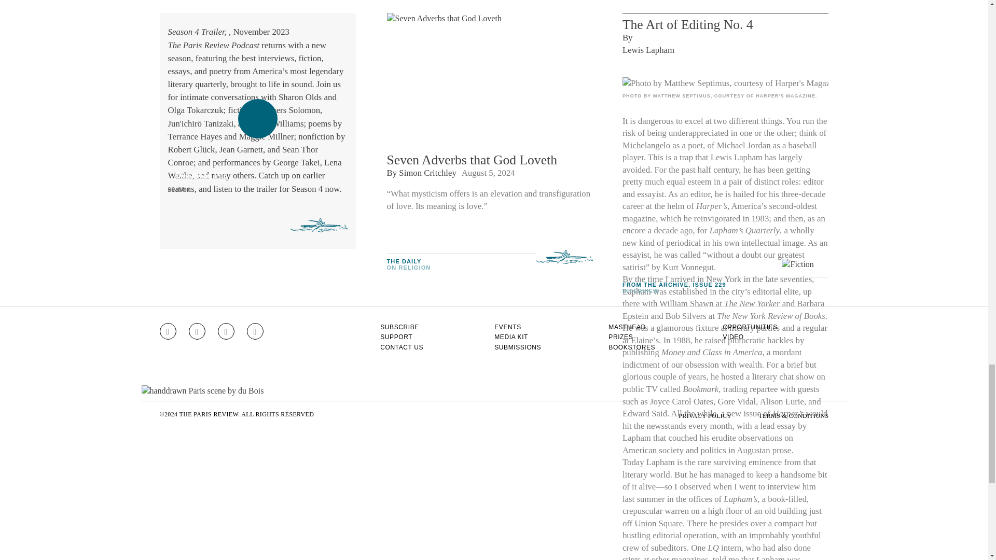 Image resolution: width=996 pixels, height=560 pixels. What do you see at coordinates (226, 331) in the screenshot?
I see `Go to Twitter feed` at bounding box center [226, 331].